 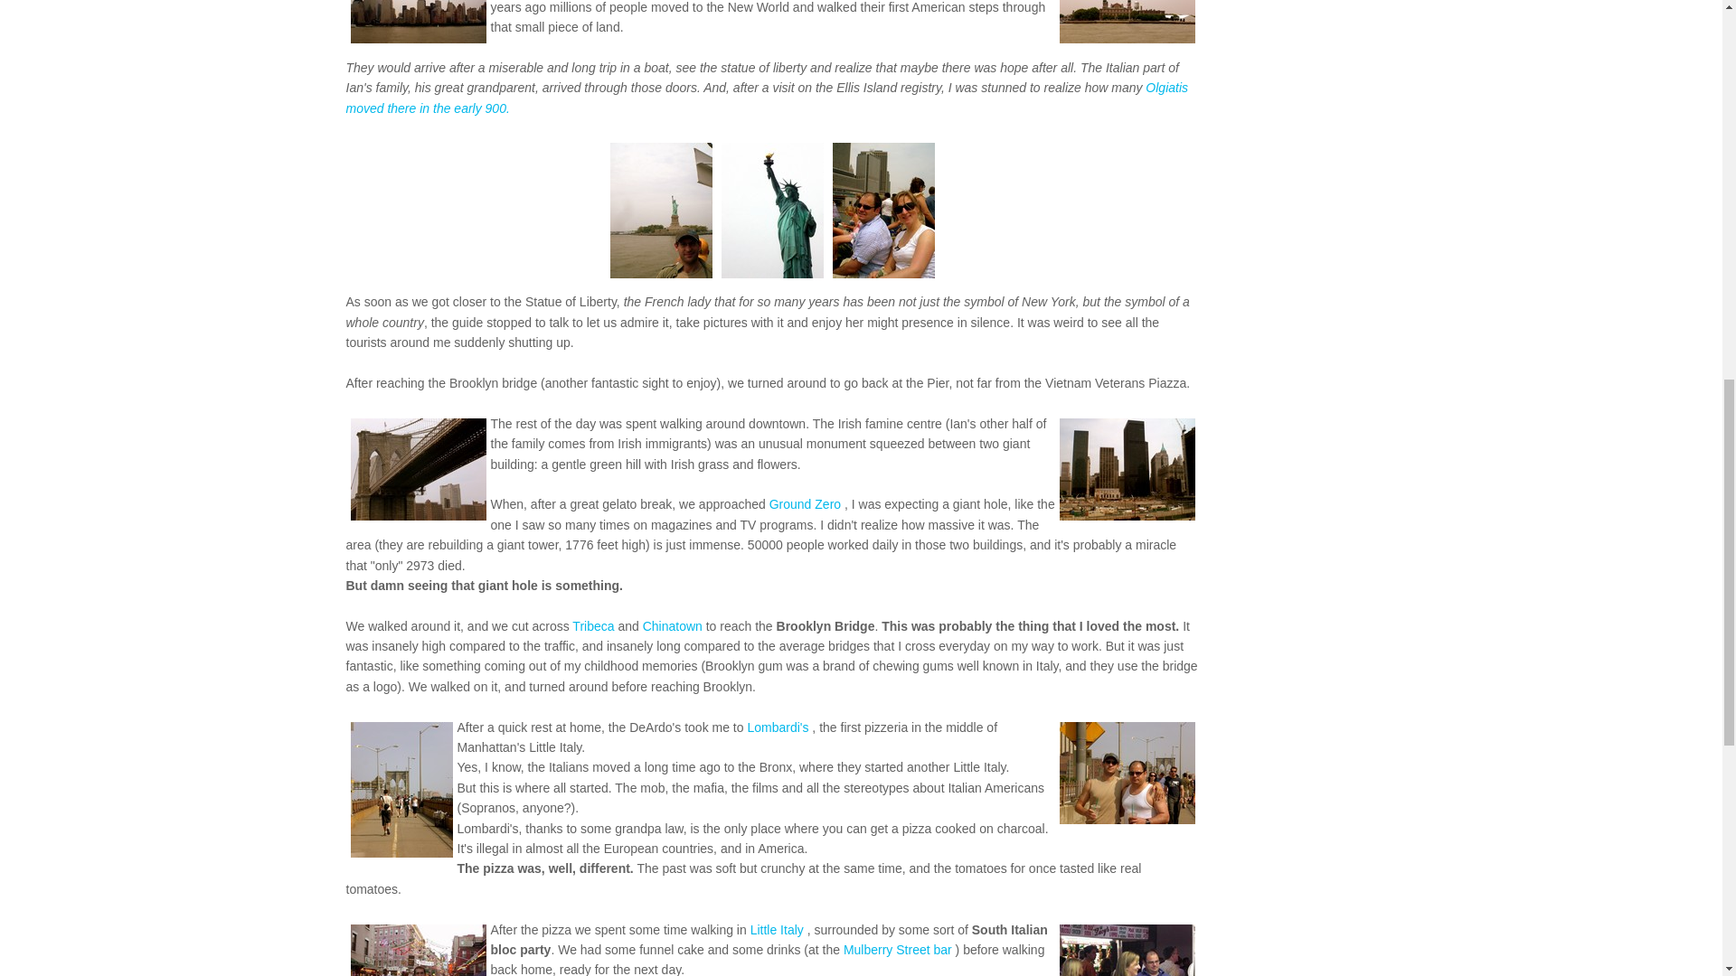 What do you see at coordinates (767, 98) in the screenshot?
I see `Olgiatis moved there in the early 900.` at bounding box center [767, 98].